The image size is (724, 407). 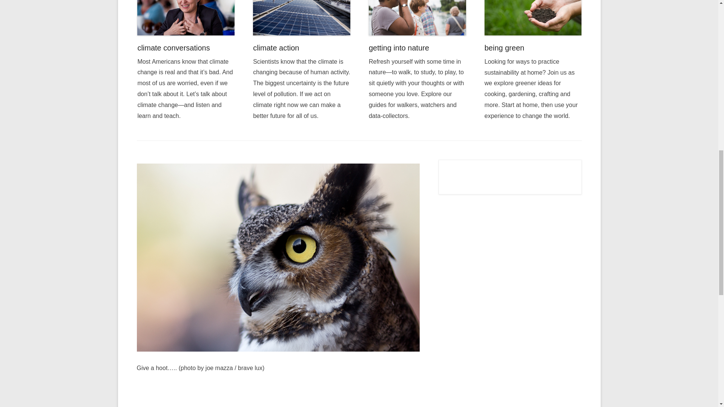 What do you see at coordinates (399, 47) in the screenshot?
I see `getting into nature` at bounding box center [399, 47].